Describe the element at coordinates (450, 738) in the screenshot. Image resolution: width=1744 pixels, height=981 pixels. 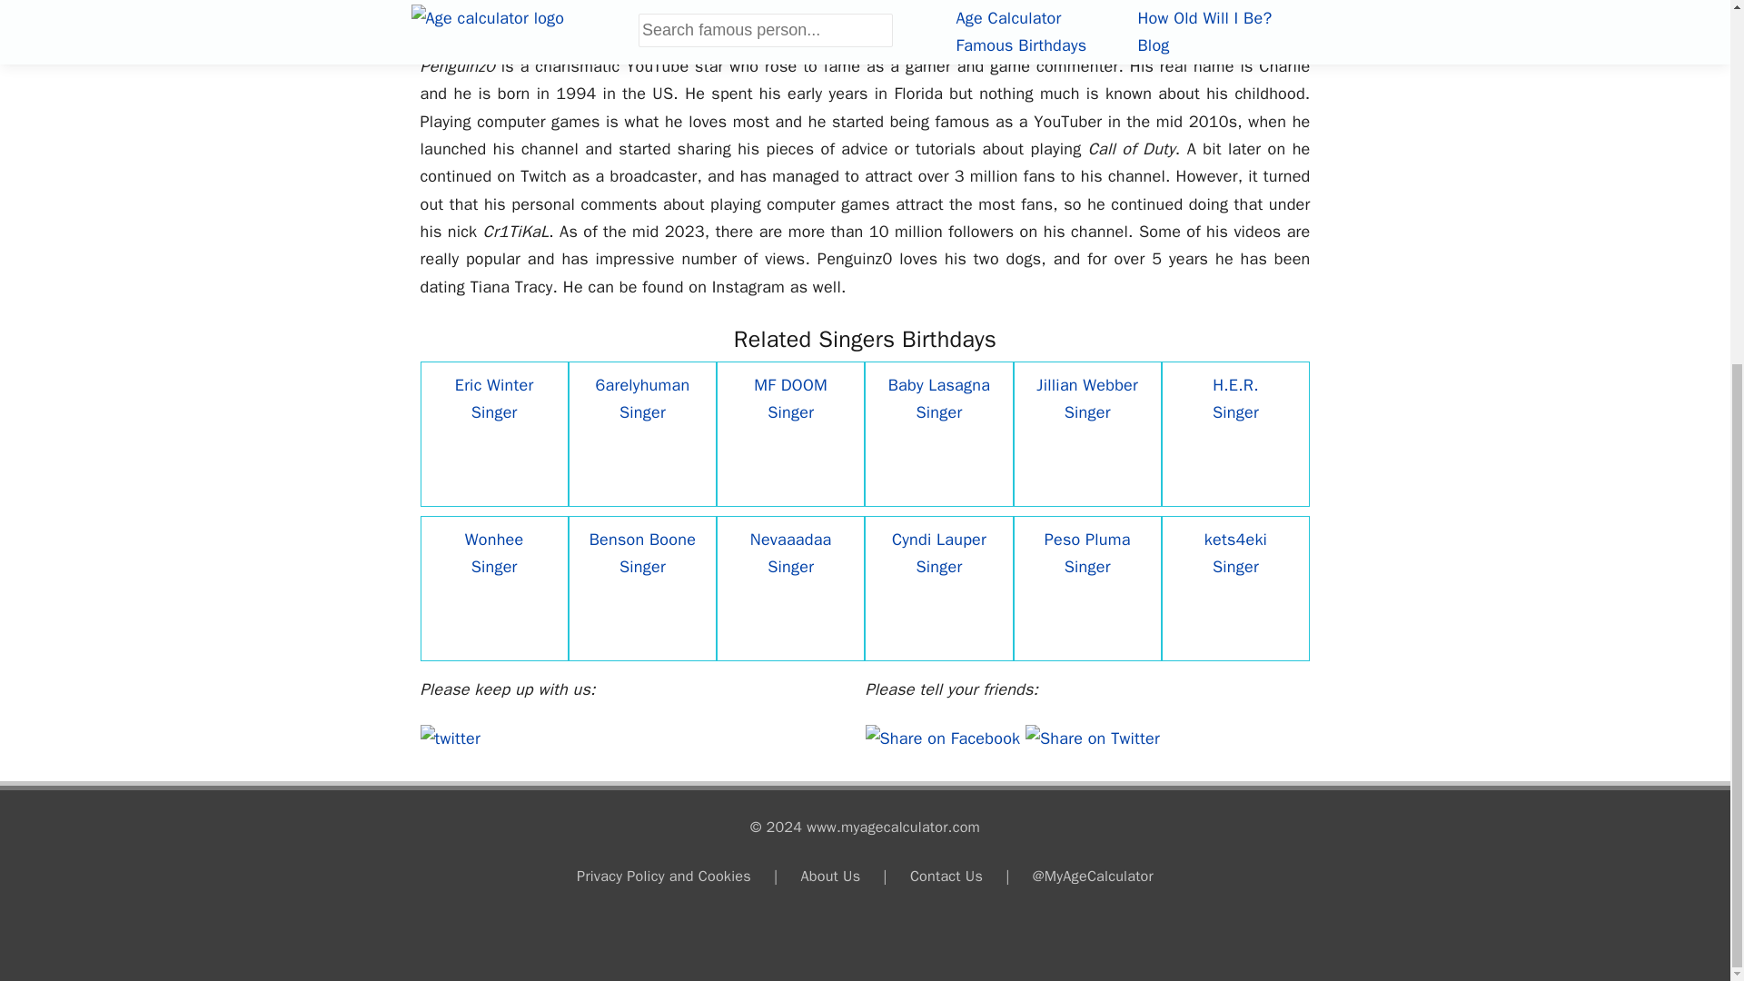
I see `My Age Calculator Twitter` at that location.